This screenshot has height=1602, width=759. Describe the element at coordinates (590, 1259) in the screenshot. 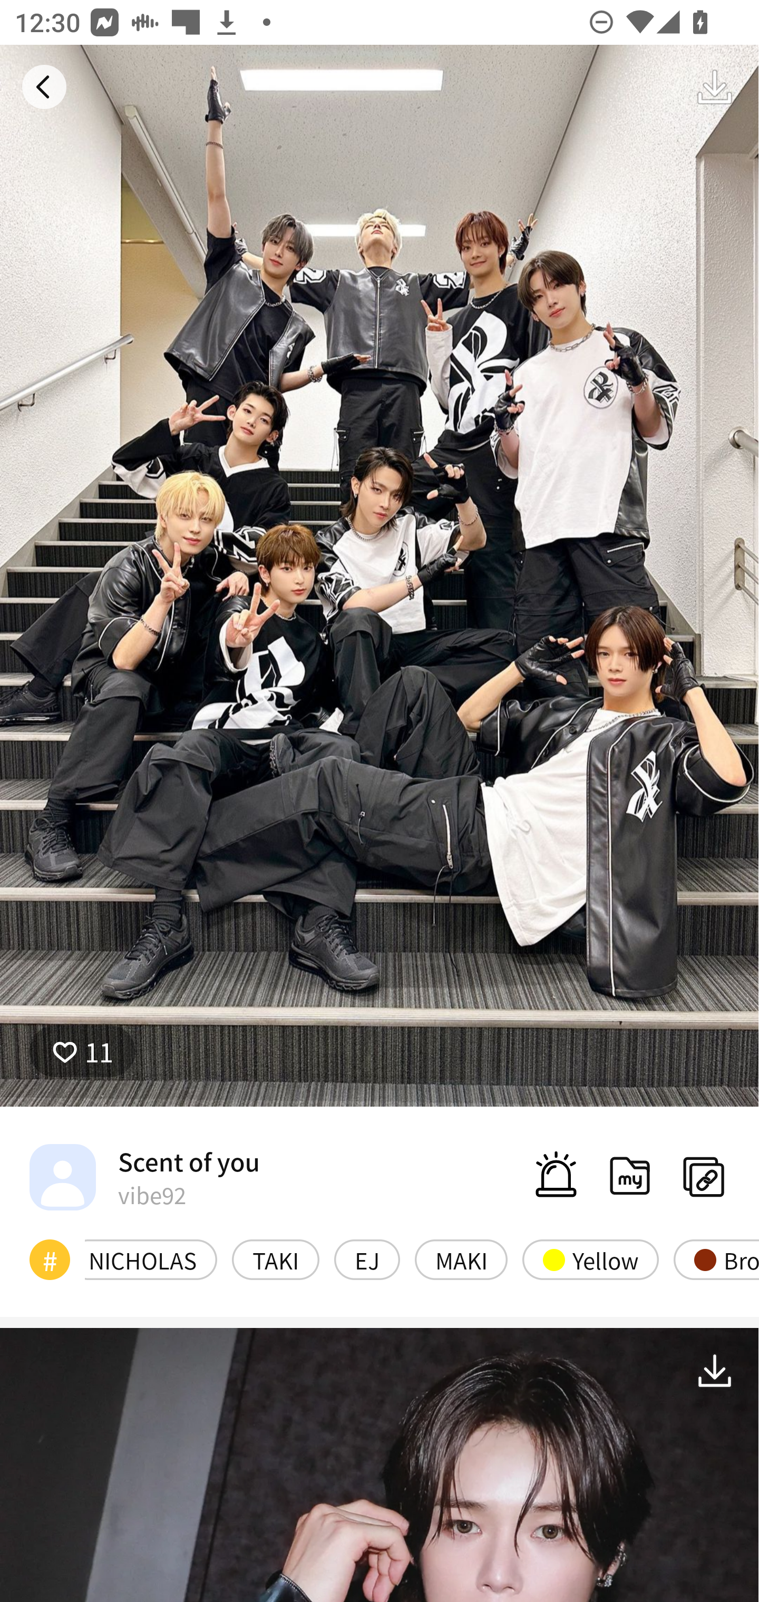

I see `Yellow` at that location.